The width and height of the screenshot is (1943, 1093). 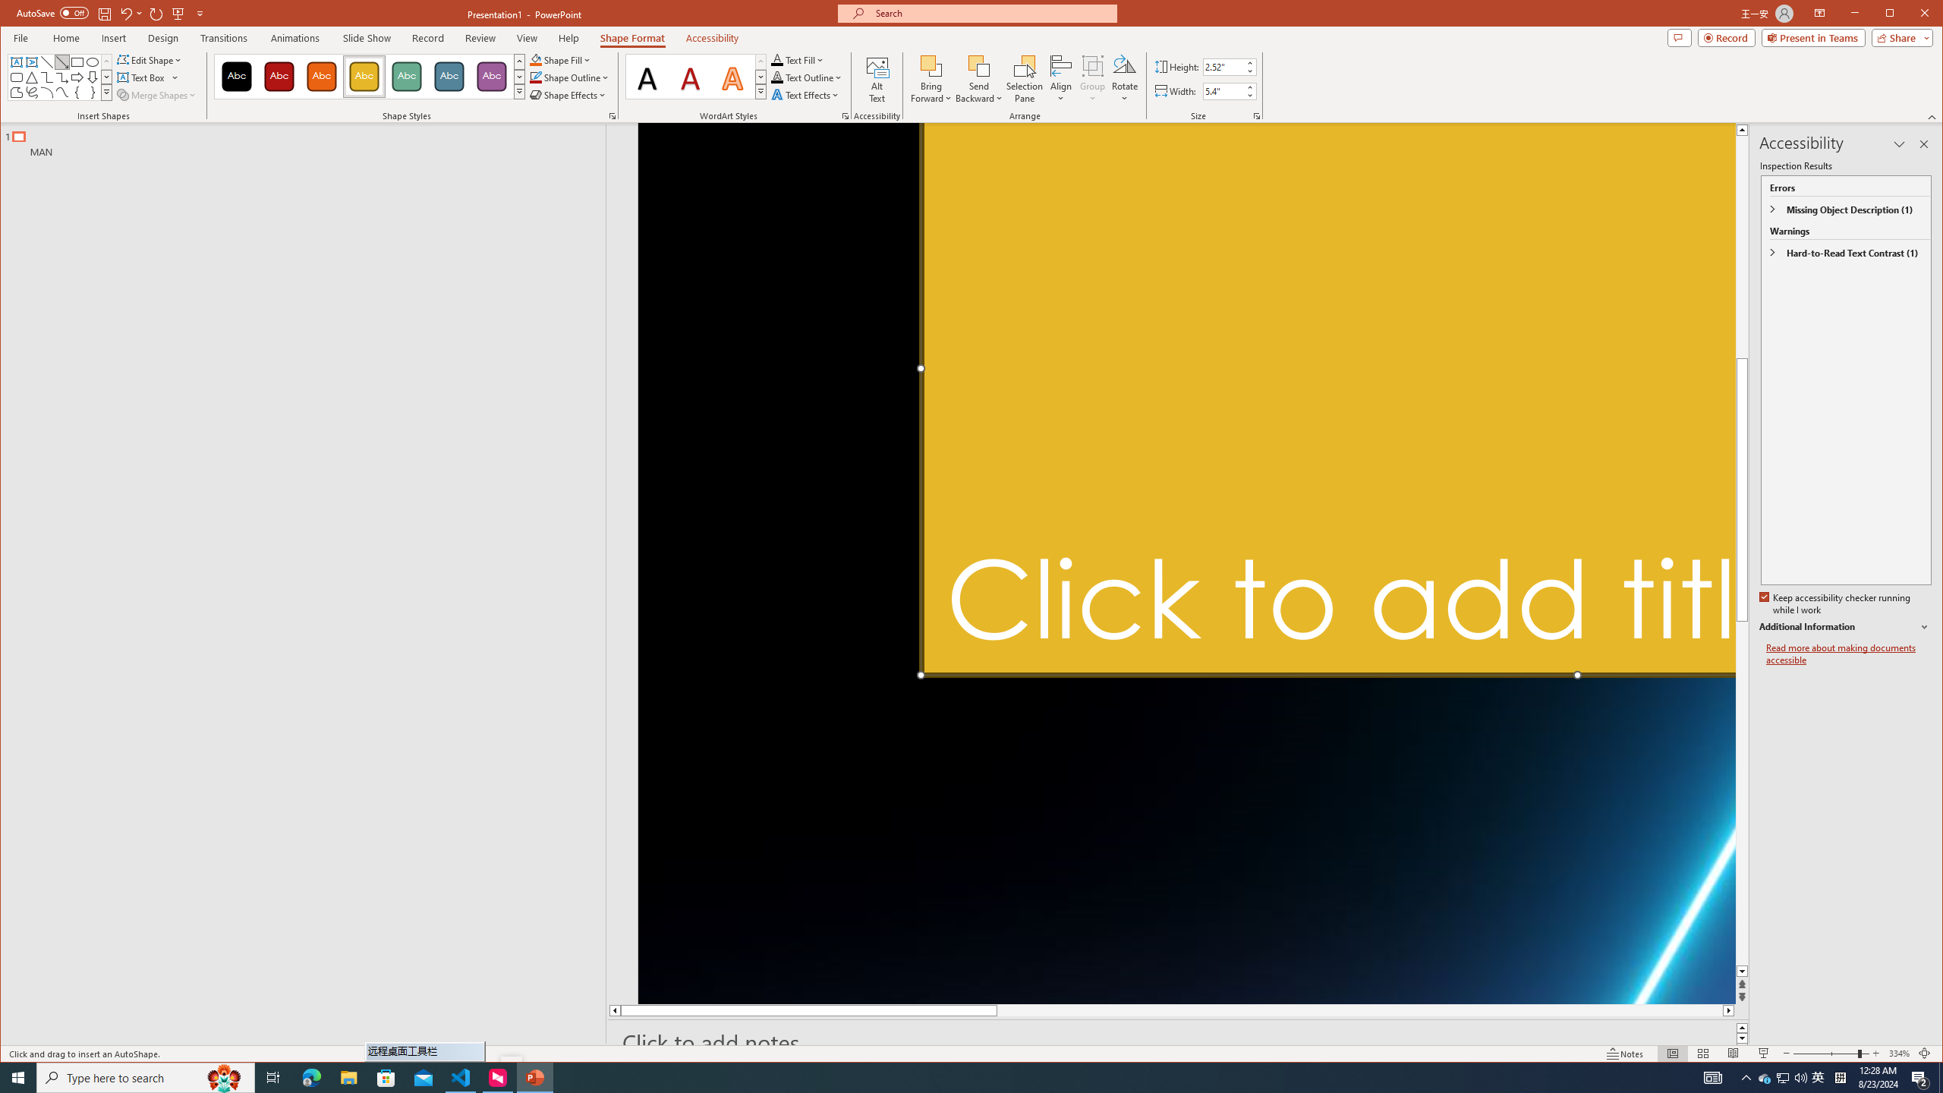 I want to click on Text Outline, so click(x=807, y=77).